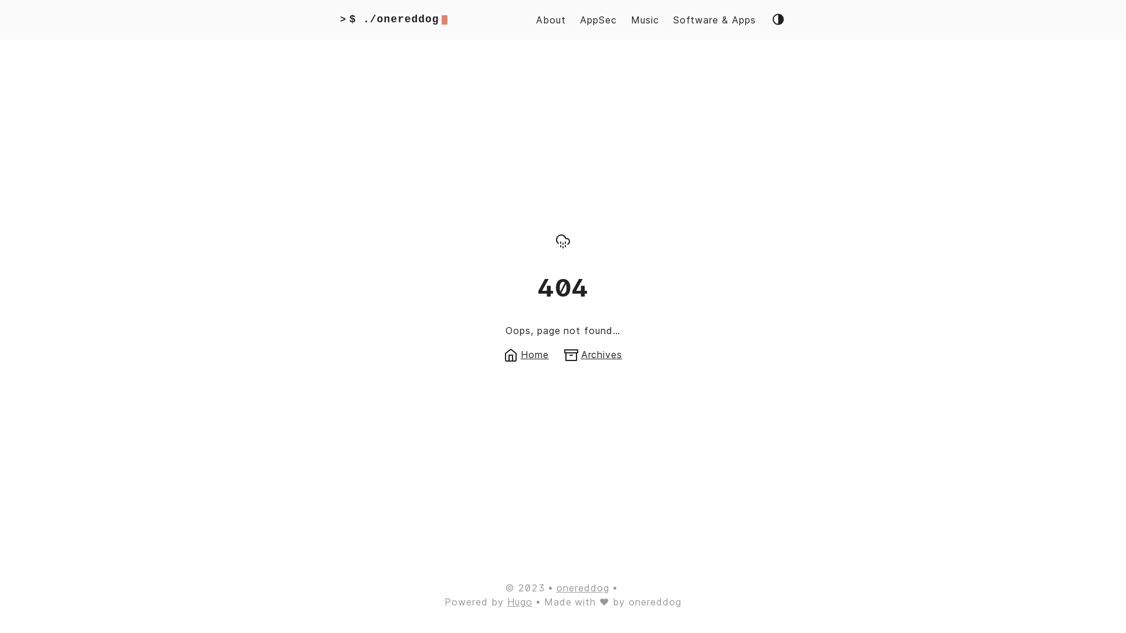 The height and width of the screenshot is (633, 1126). What do you see at coordinates (645, 20) in the screenshot?
I see `Music` at bounding box center [645, 20].